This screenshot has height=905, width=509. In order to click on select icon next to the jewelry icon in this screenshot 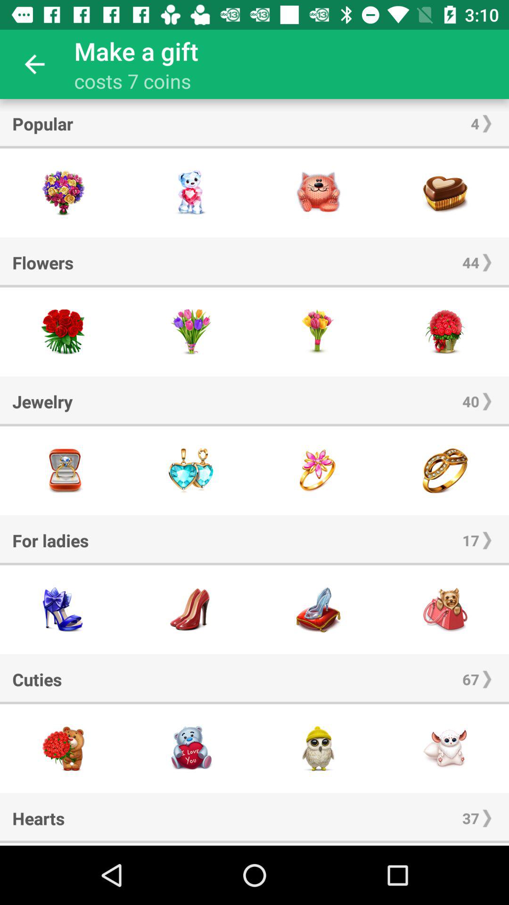, I will do `click(470, 402)`.